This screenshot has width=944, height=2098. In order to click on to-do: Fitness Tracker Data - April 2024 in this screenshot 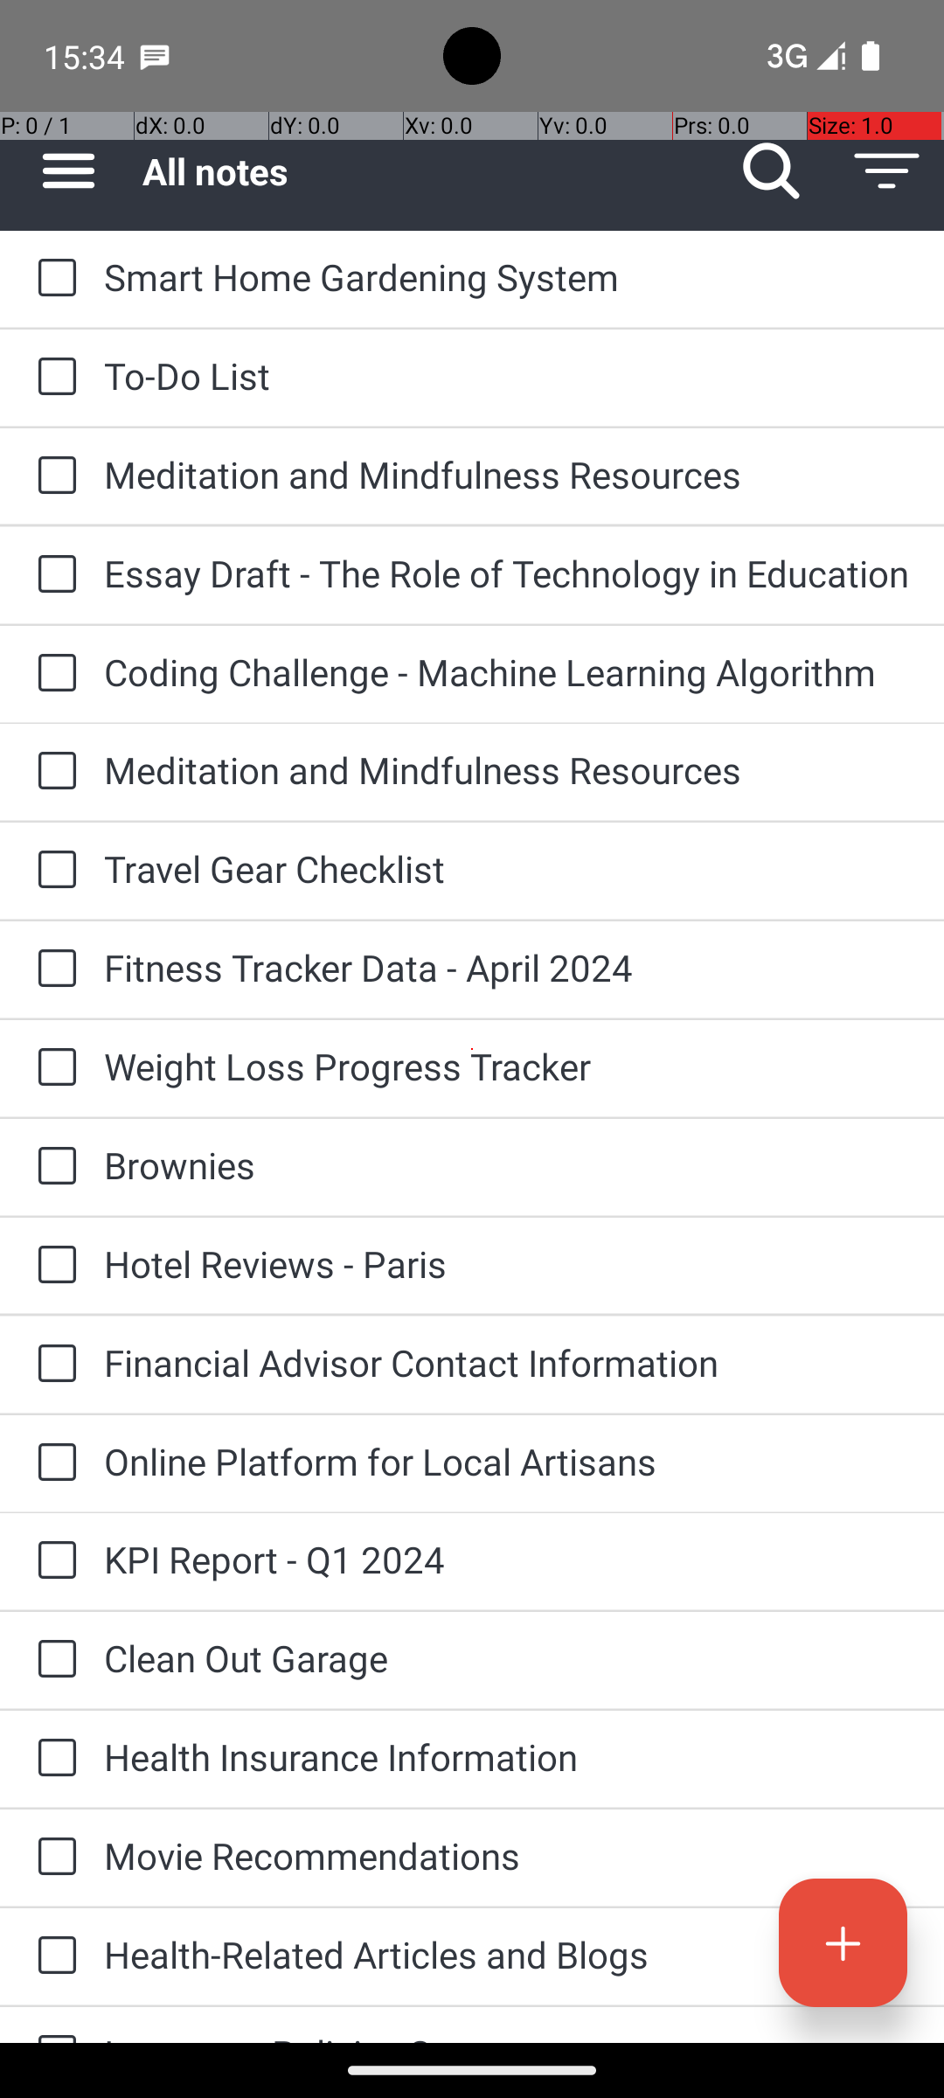, I will do `click(52, 969)`.